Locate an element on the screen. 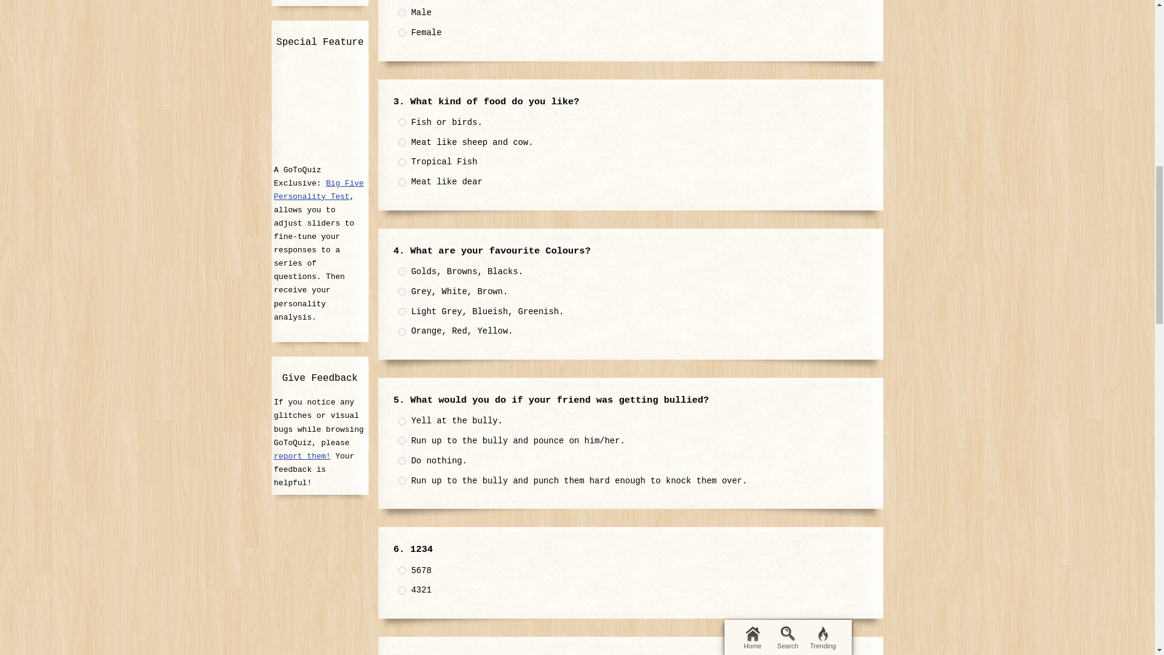 The width and height of the screenshot is (1164, 655). 3 is located at coordinates (402, 460).